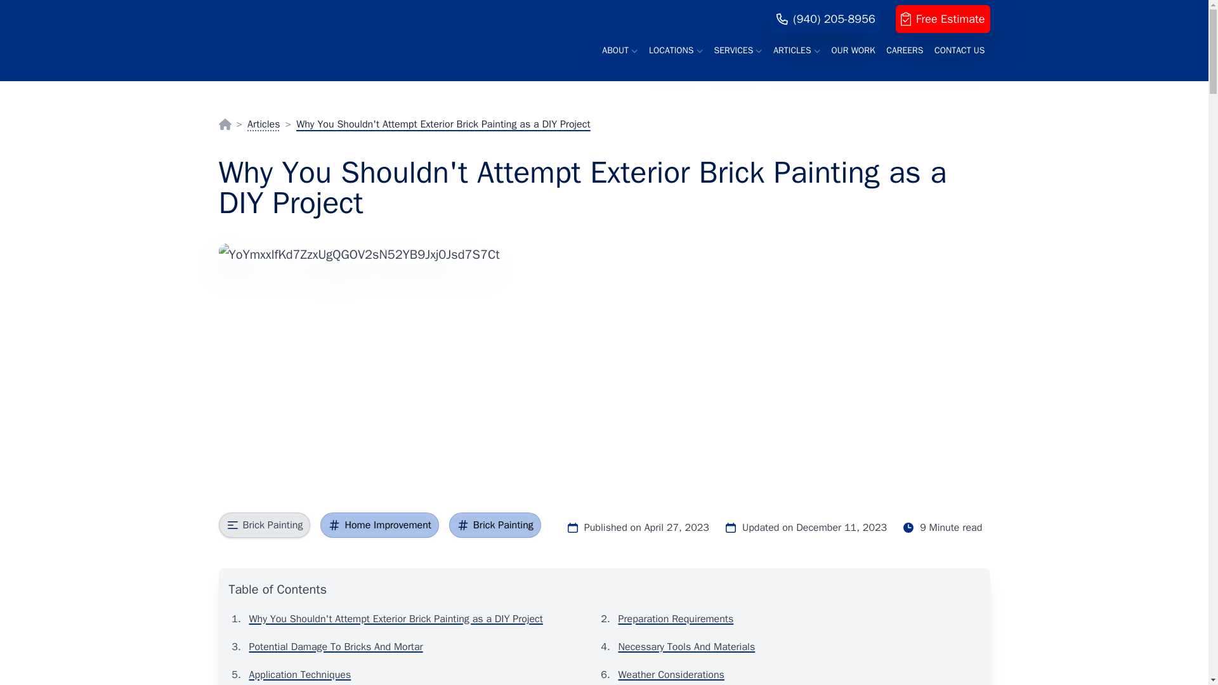 Image resolution: width=1218 pixels, height=685 pixels. Describe the element at coordinates (254, 8) in the screenshot. I see `SPRAY TEX PAINTING` at that location.